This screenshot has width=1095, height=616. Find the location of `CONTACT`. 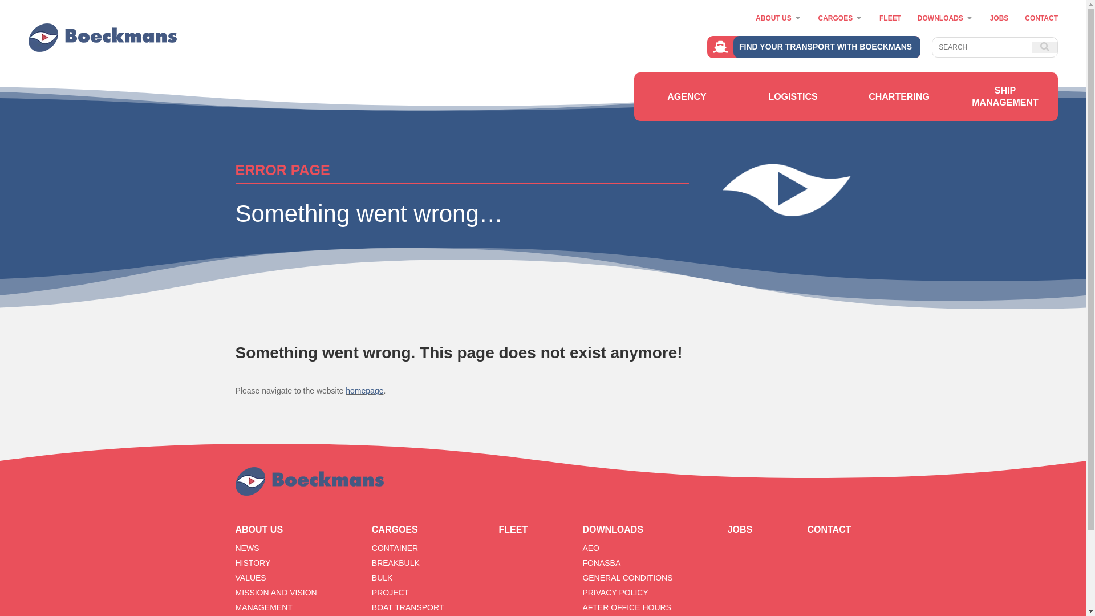

CONTACT is located at coordinates (1041, 18).